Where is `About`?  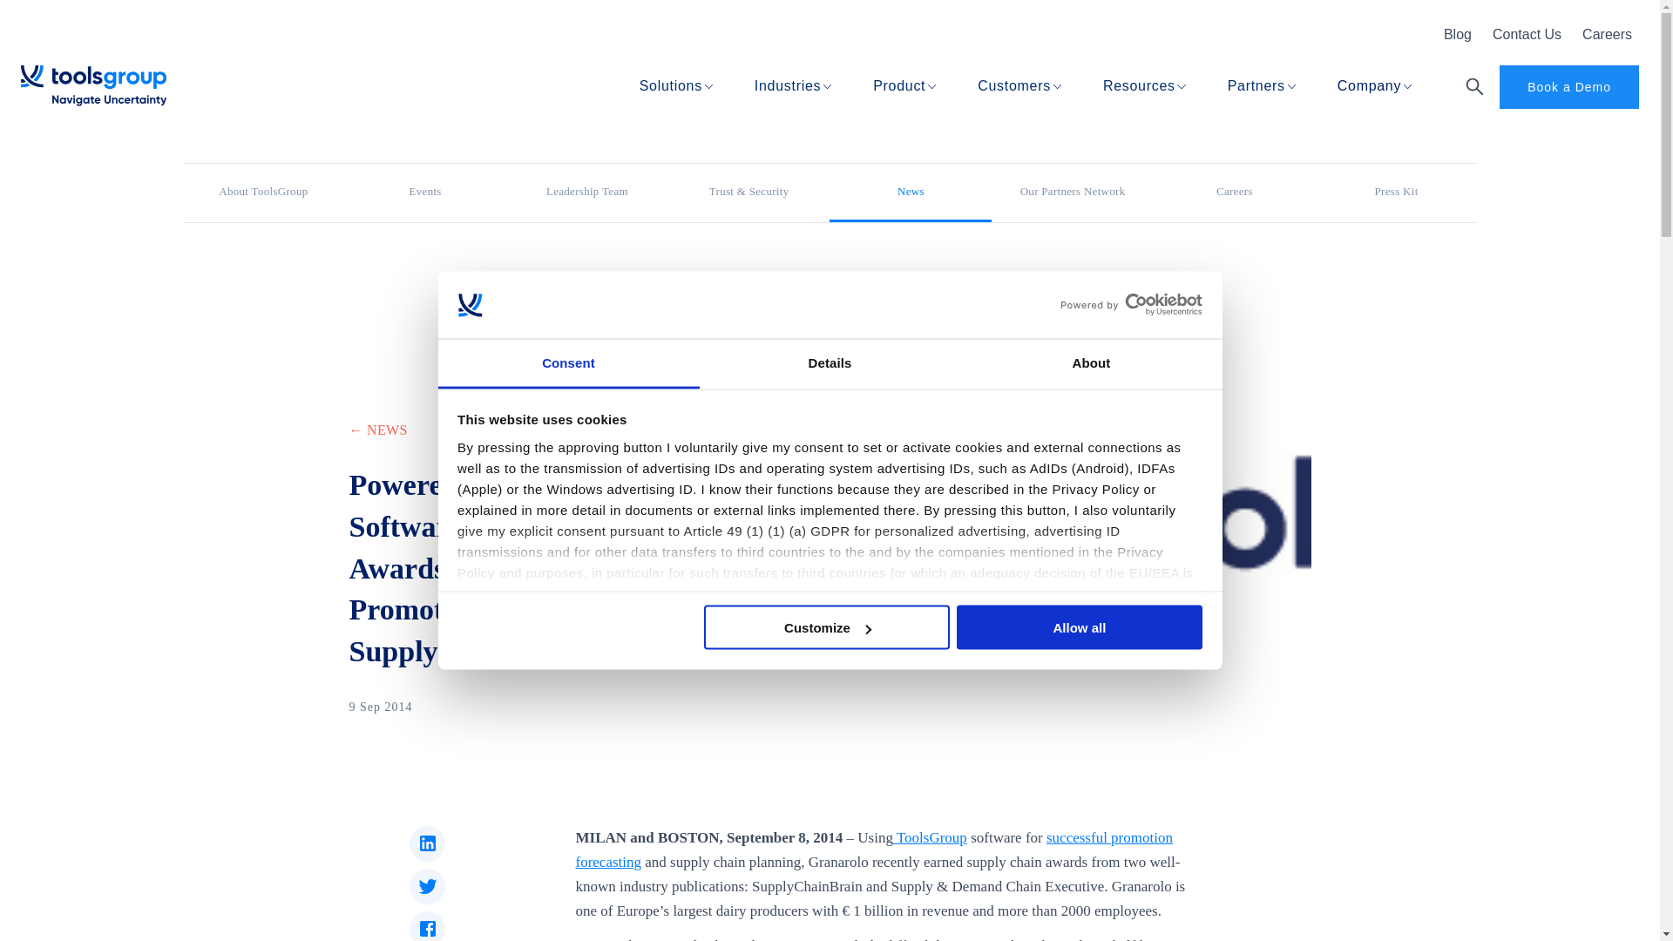
About is located at coordinates (1091, 363).